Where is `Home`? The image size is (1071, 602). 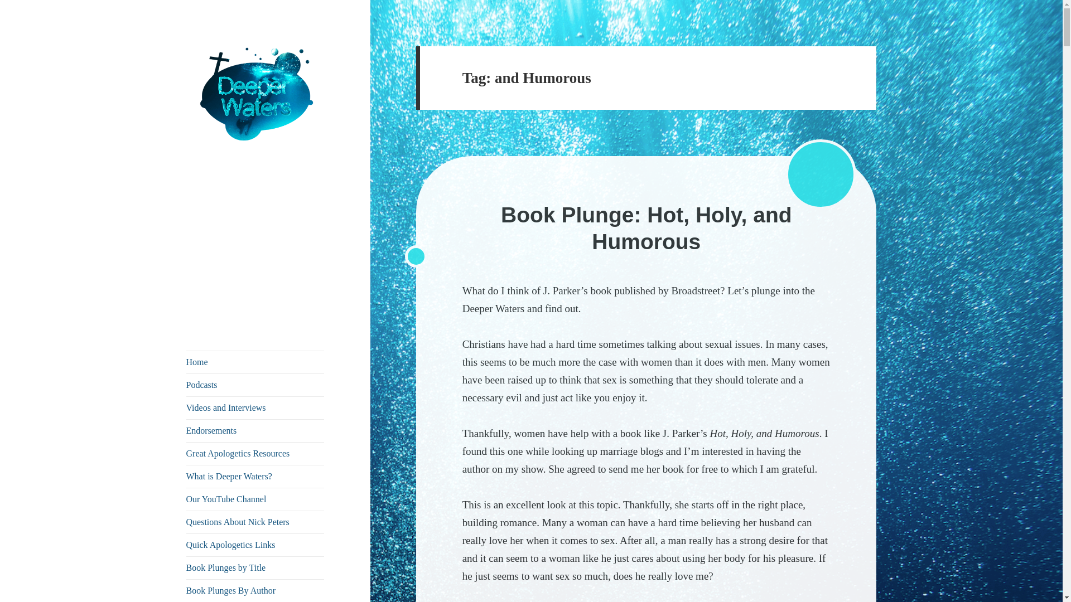
Home is located at coordinates (255, 362).